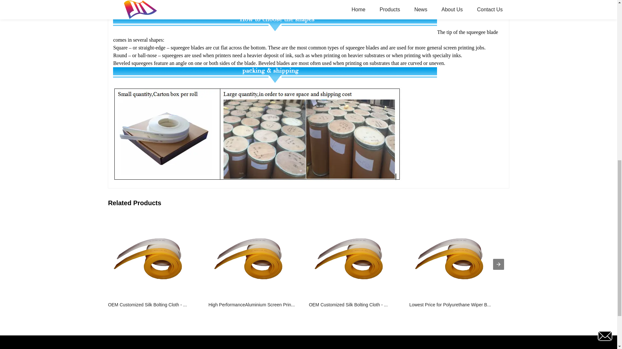 The width and height of the screenshot is (622, 349). I want to click on Next item in carousel, so click(498, 264).